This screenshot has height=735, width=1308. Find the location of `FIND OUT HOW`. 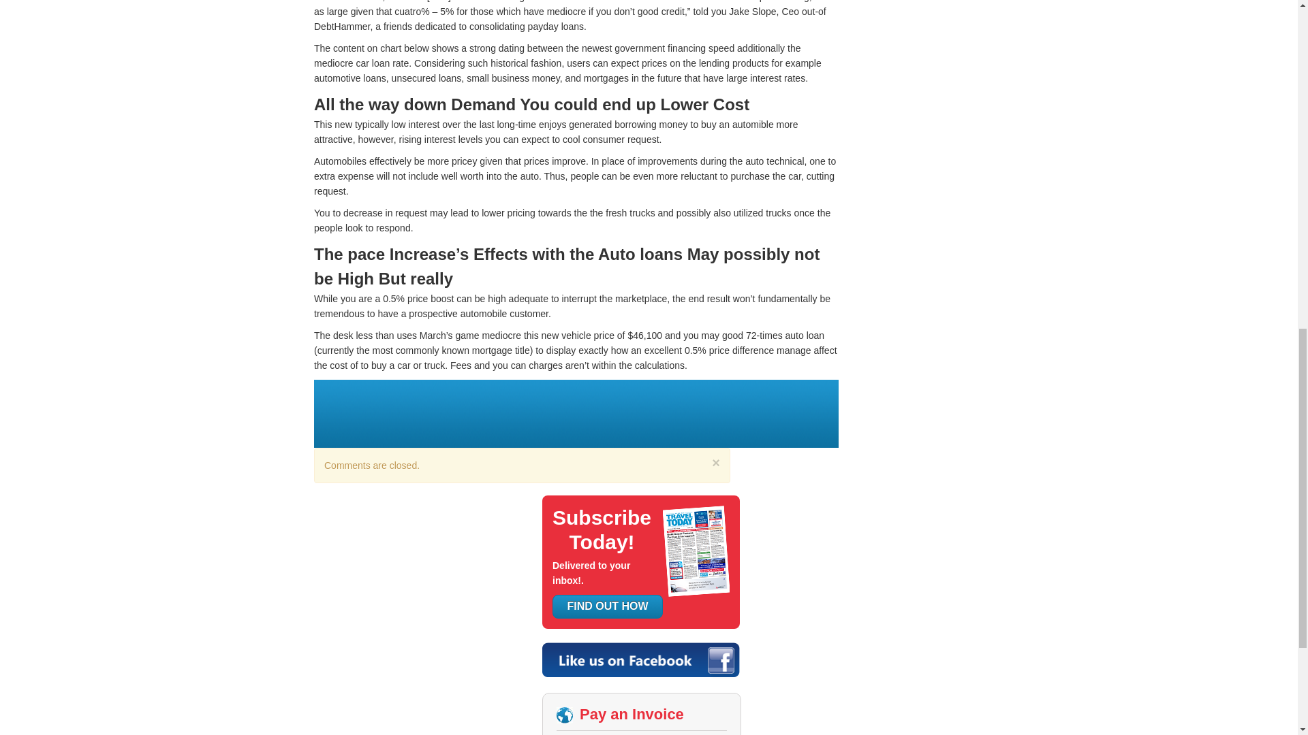

FIND OUT HOW is located at coordinates (608, 606).